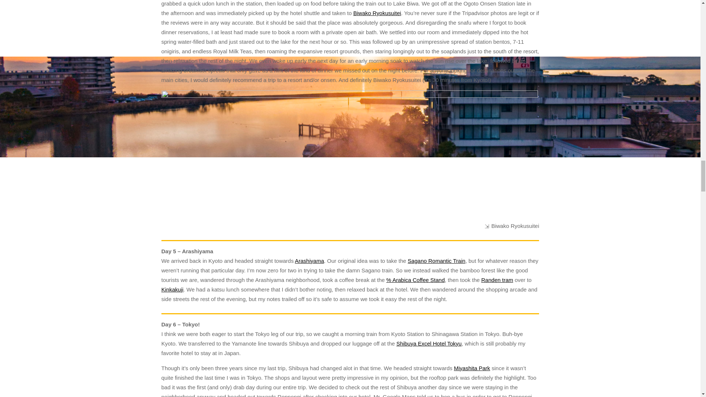  Describe the element at coordinates (429, 343) in the screenshot. I see `Shibuya Excel Hotel Tokyu` at that location.